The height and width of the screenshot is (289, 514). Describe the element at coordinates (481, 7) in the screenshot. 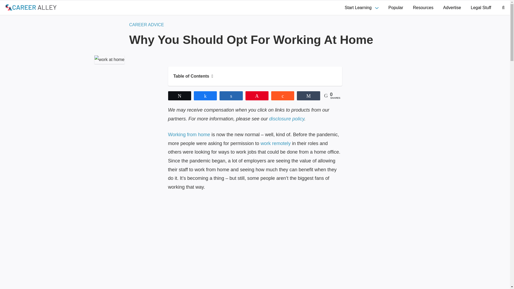

I see `Legal Stuff` at that location.